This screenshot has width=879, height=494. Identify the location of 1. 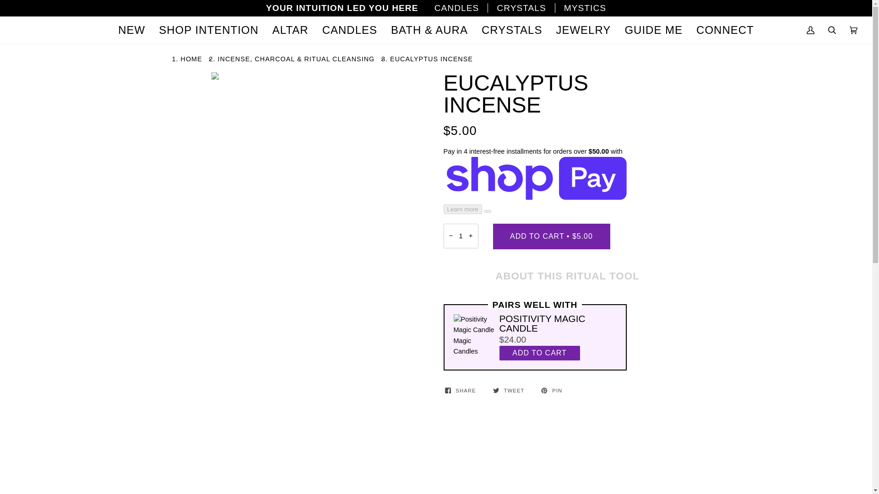
(461, 236).